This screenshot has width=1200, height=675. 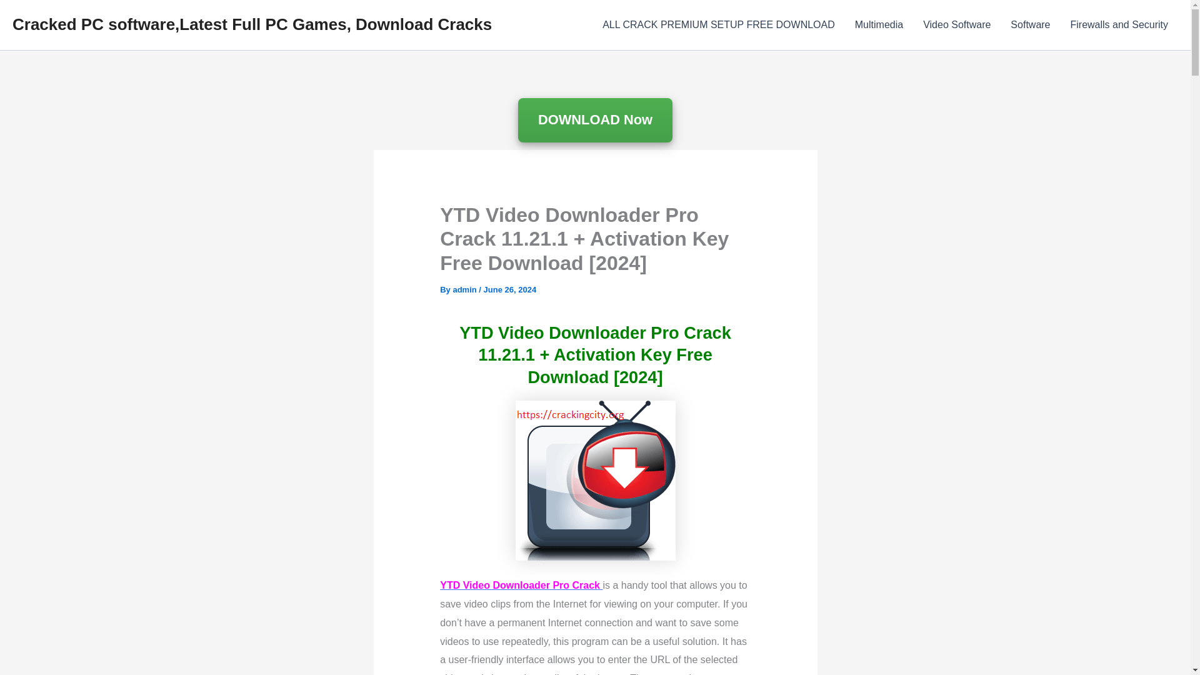 What do you see at coordinates (465, 289) in the screenshot?
I see `admin` at bounding box center [465, 289].